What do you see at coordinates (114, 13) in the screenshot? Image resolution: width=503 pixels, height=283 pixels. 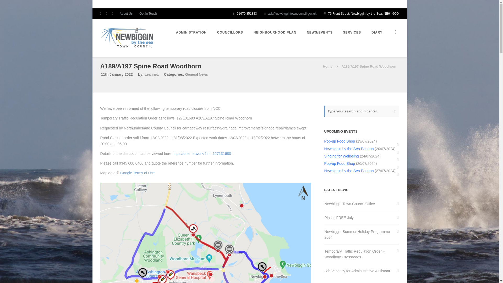 I see `LinkedIn` at bounding box center [114, 13].